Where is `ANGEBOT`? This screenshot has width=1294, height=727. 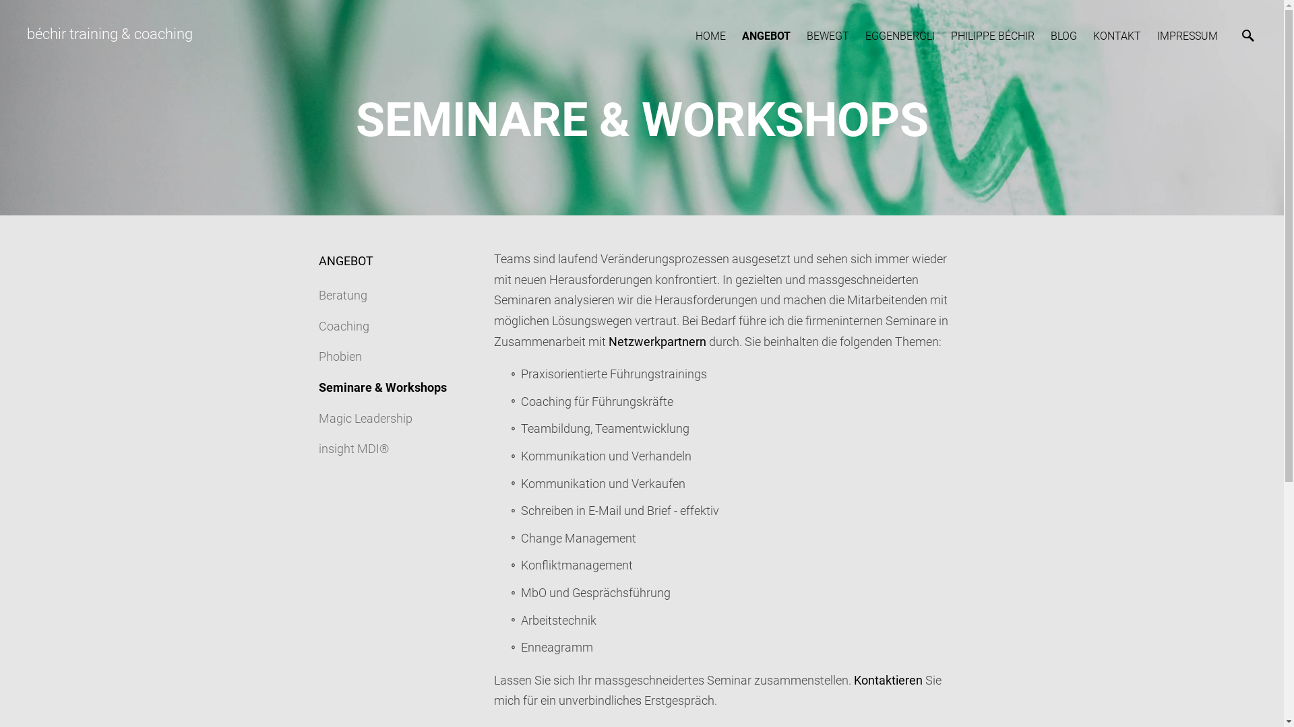
ANGEBOT is located at coordinates (345, 261).